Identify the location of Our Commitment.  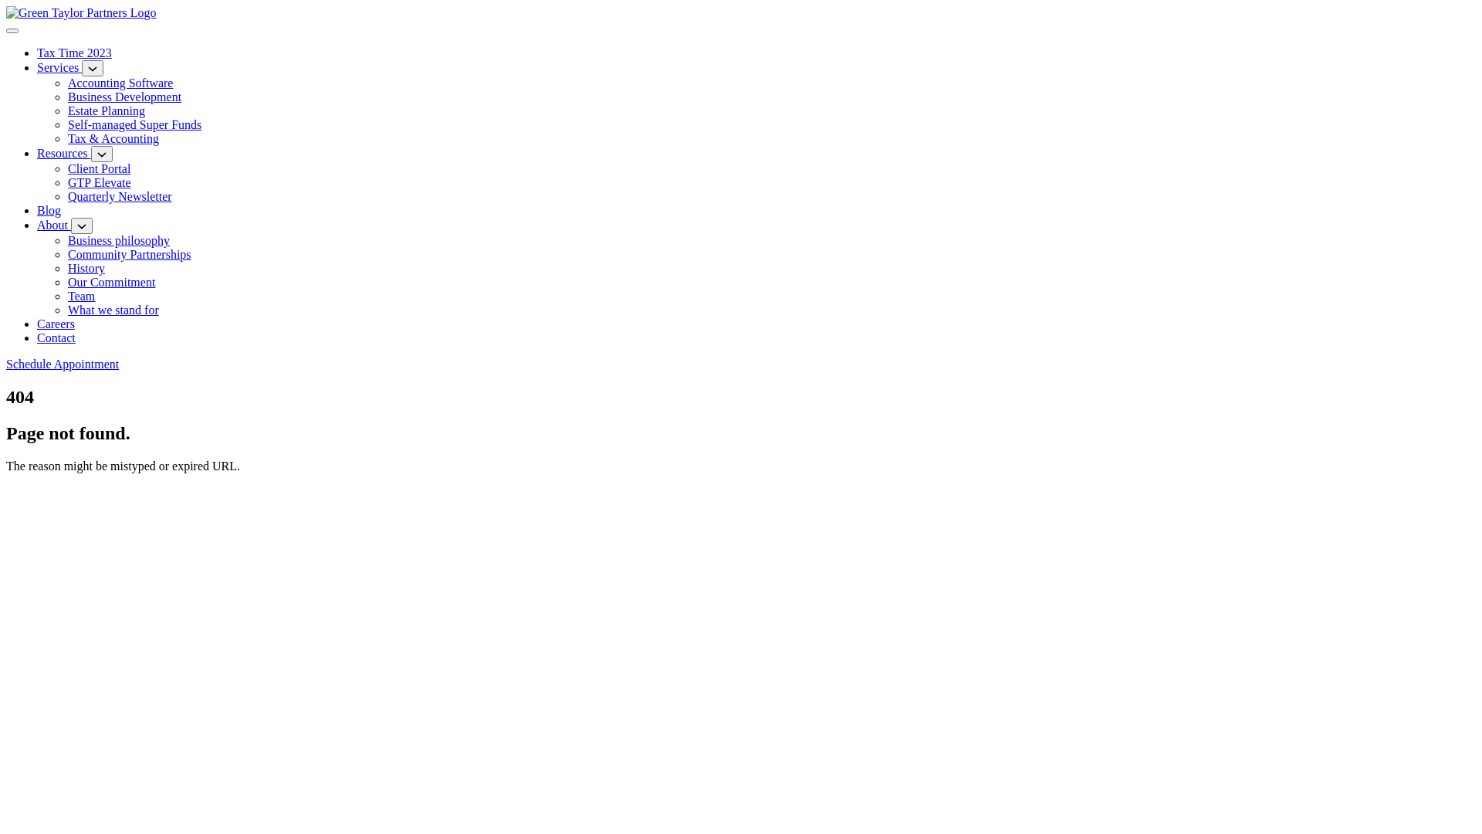
(111, 282).